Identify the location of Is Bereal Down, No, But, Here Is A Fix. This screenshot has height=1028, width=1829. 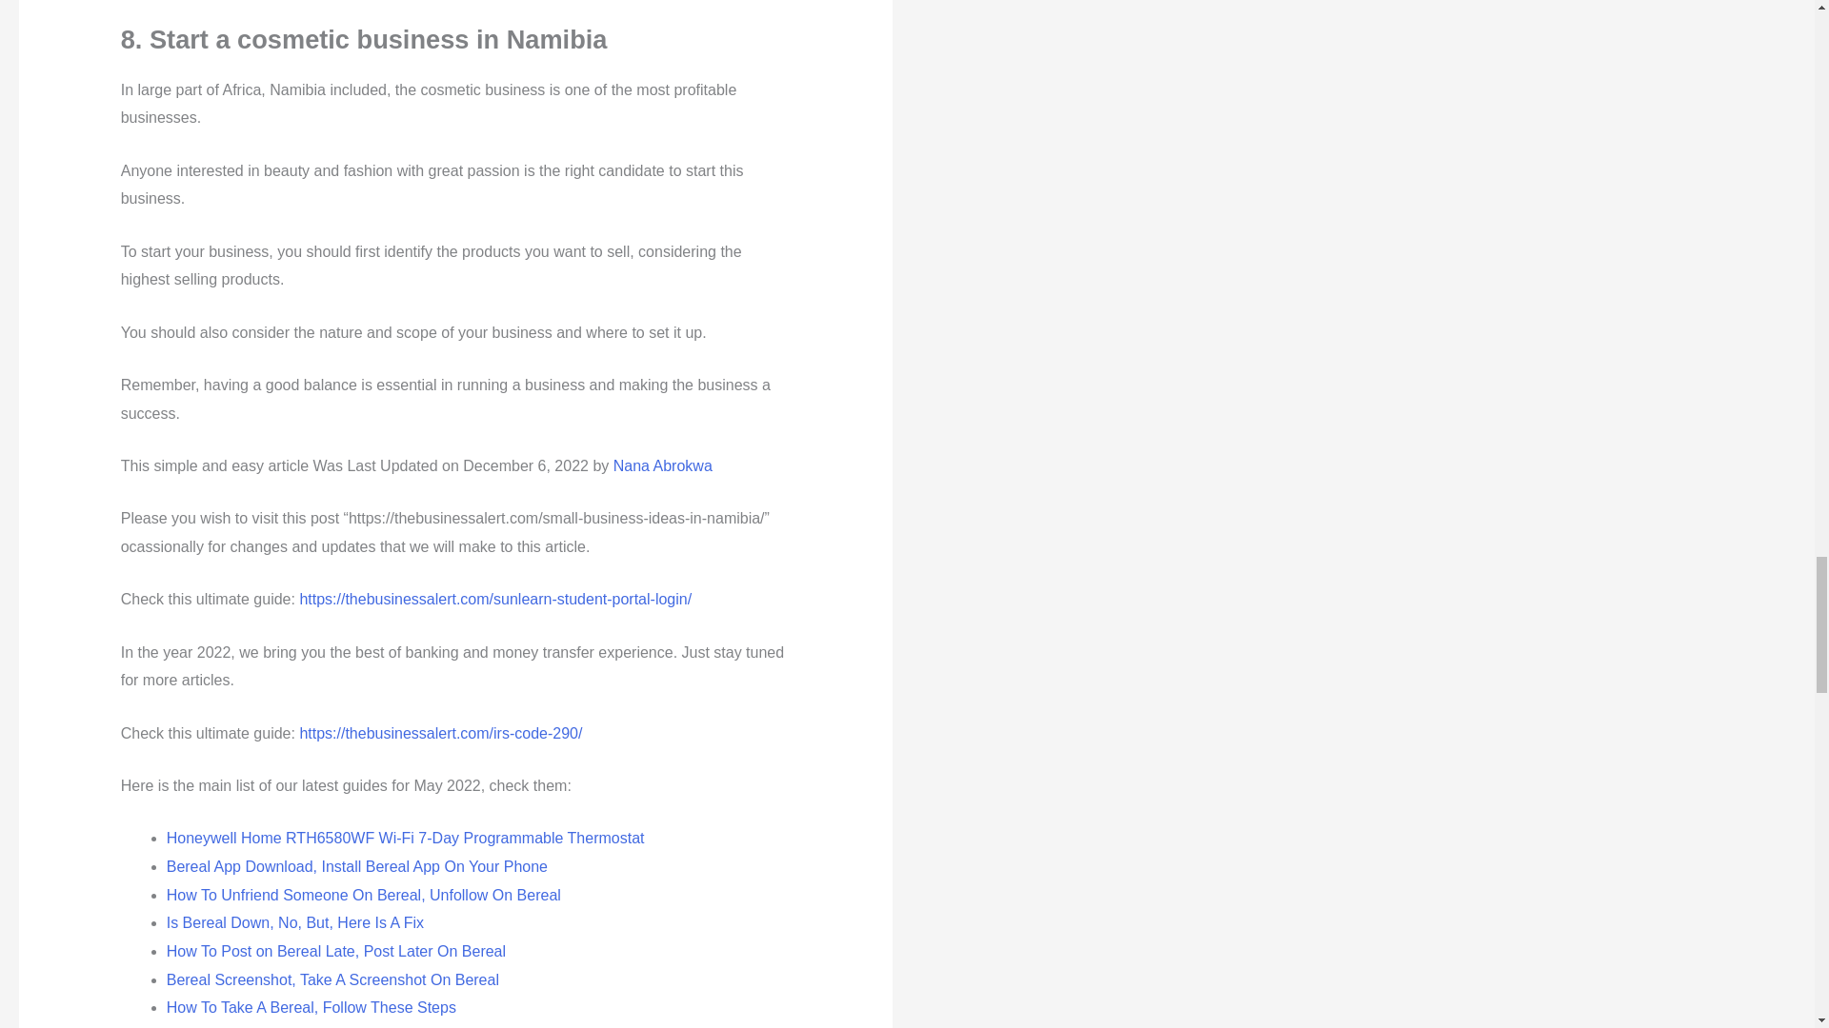
(295, 923).